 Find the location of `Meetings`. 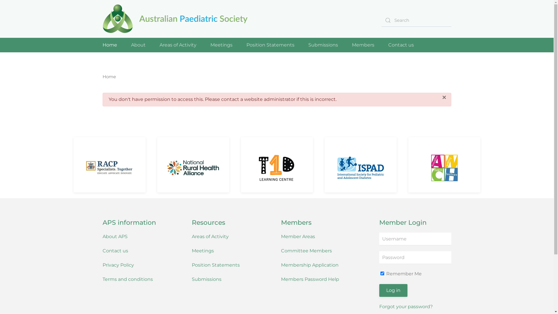

Meetings is located at coordinates (203, 251).